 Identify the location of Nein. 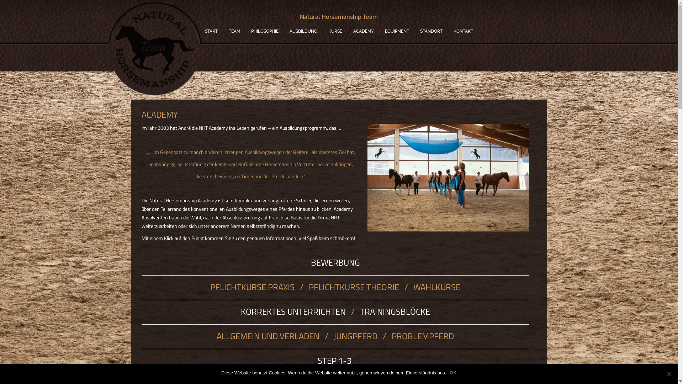
(669, 374).